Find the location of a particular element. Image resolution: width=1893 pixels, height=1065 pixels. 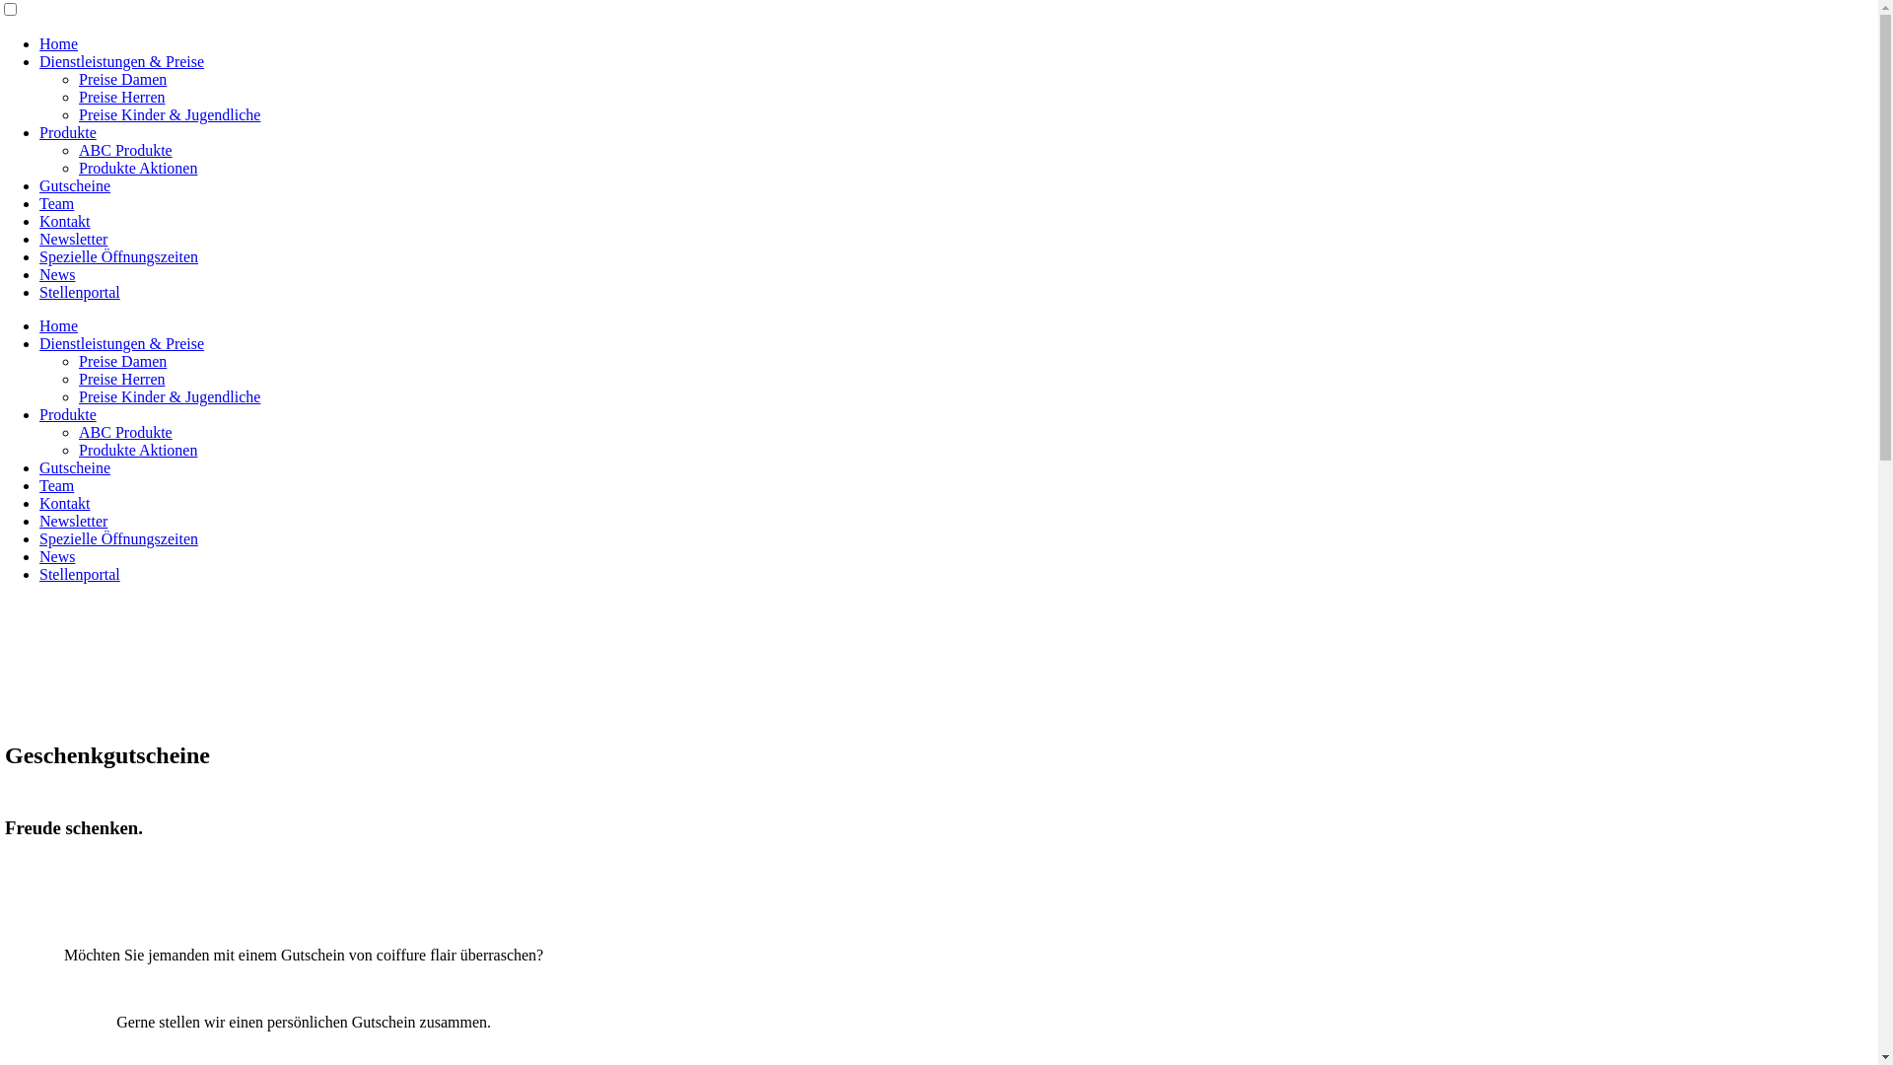

Team is located at coordinates (57, 203).